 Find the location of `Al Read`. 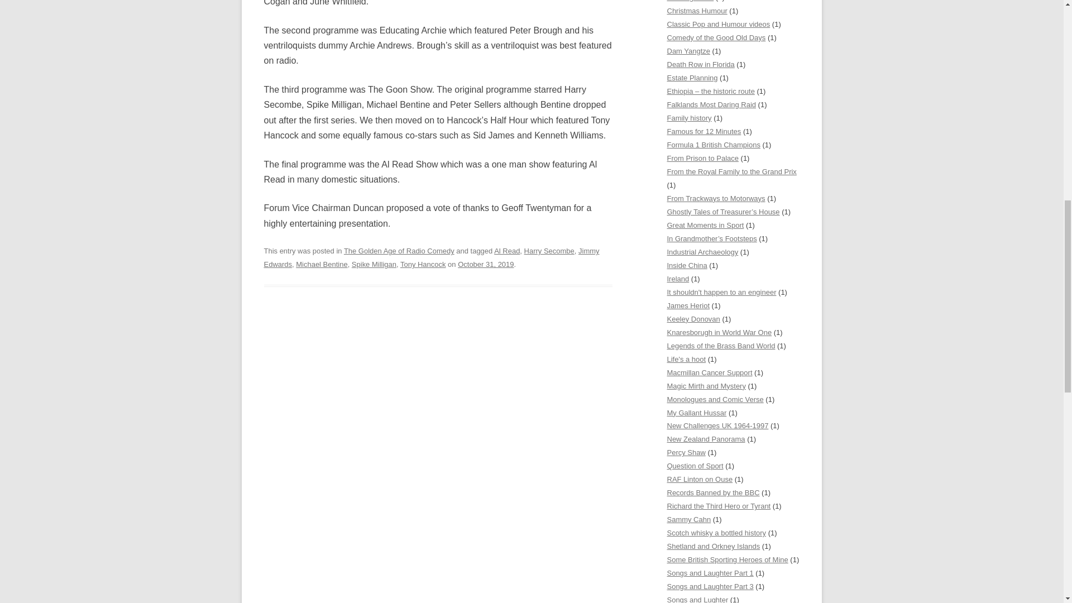

Al Read is located at coordinates (507, 250).